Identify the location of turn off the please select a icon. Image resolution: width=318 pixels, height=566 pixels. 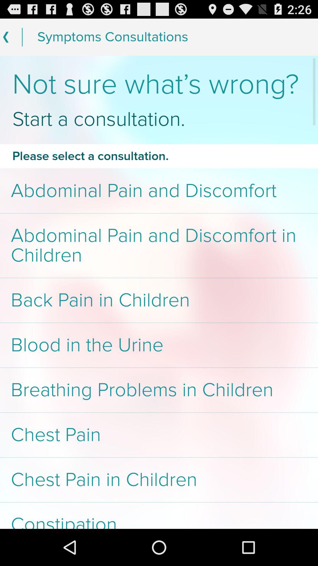
(159, 156).